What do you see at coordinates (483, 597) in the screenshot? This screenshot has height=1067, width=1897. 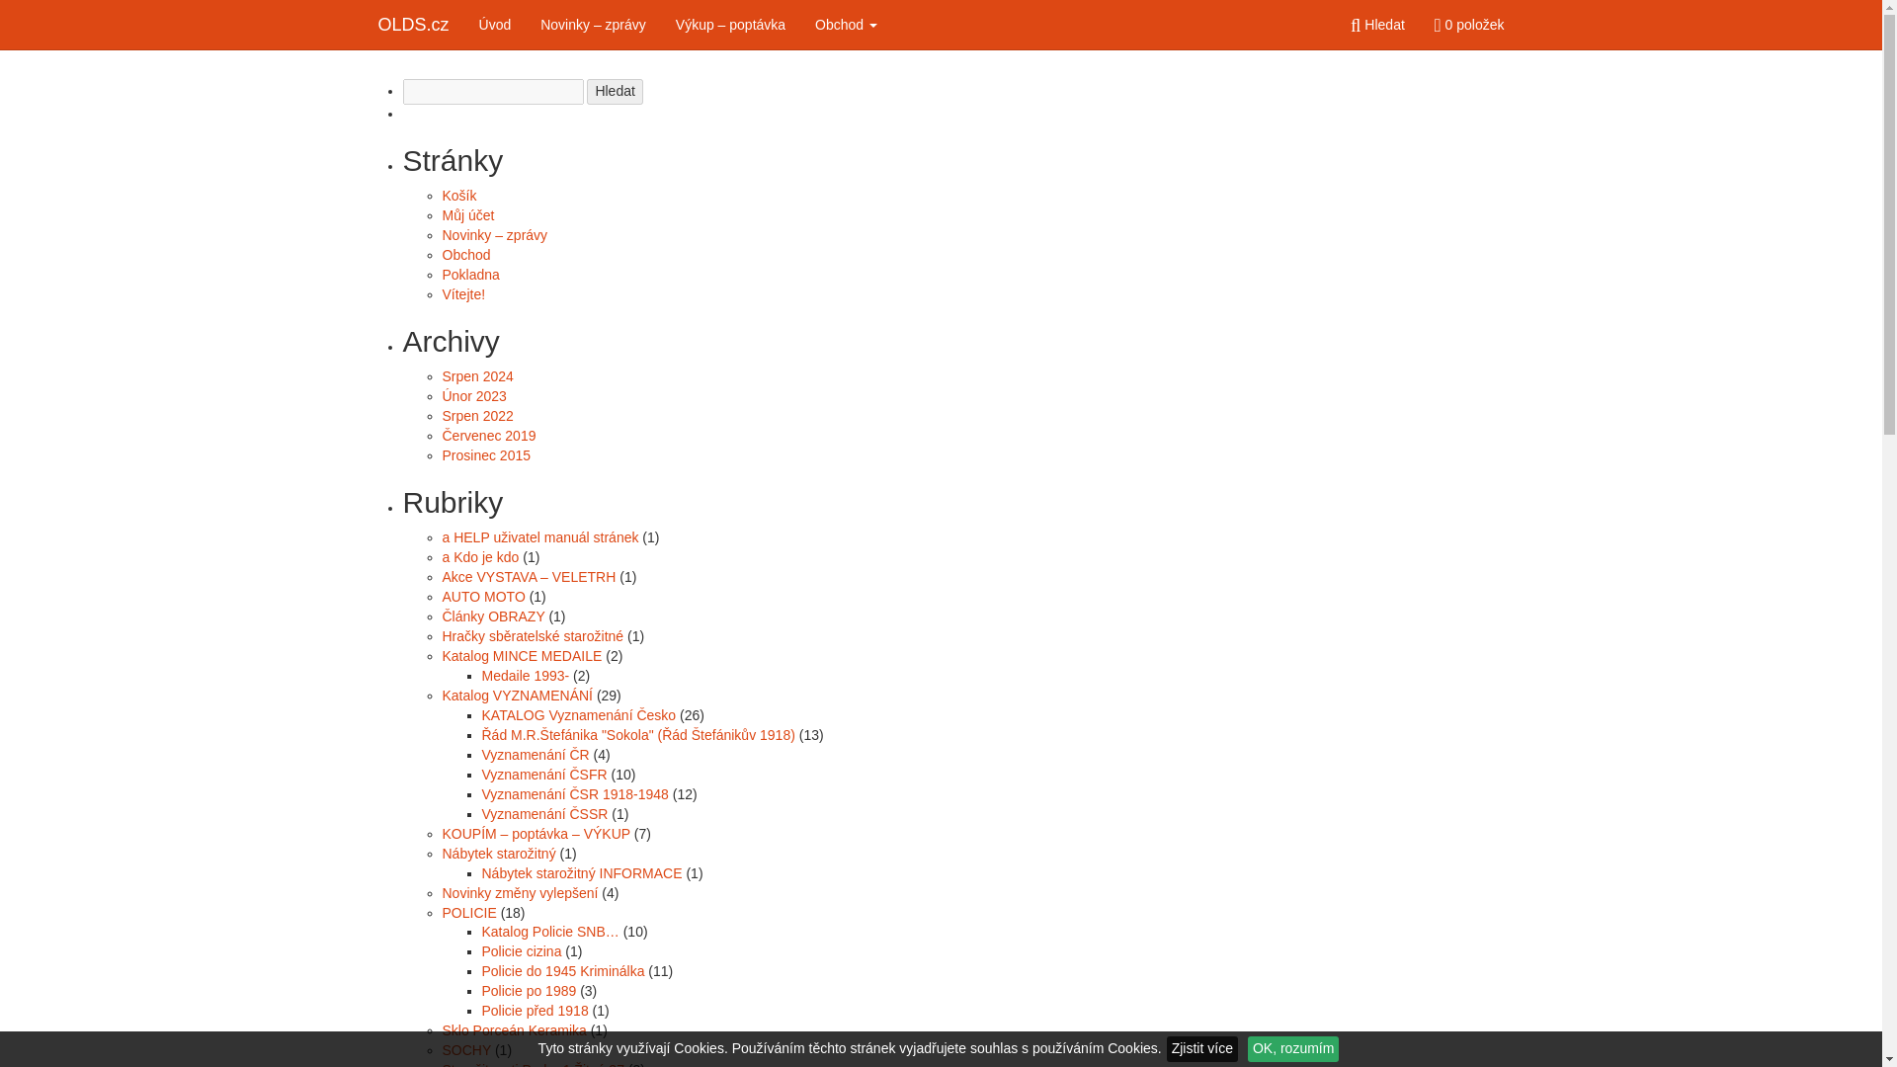 I see `AUTO MOTO` at bounding box center [483, 597].